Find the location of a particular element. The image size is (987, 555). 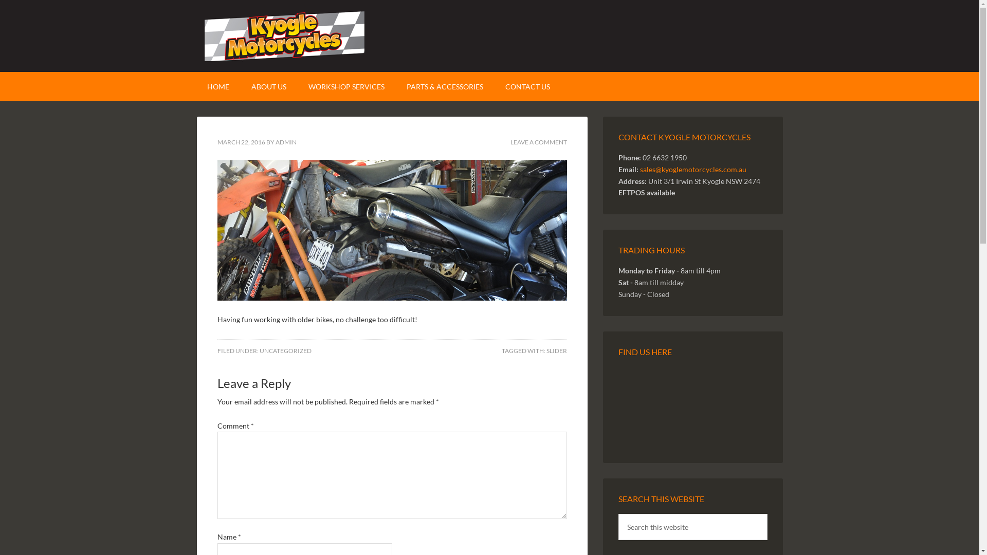

WORKSHOP SERVICES is located at coordinates (346, 86).